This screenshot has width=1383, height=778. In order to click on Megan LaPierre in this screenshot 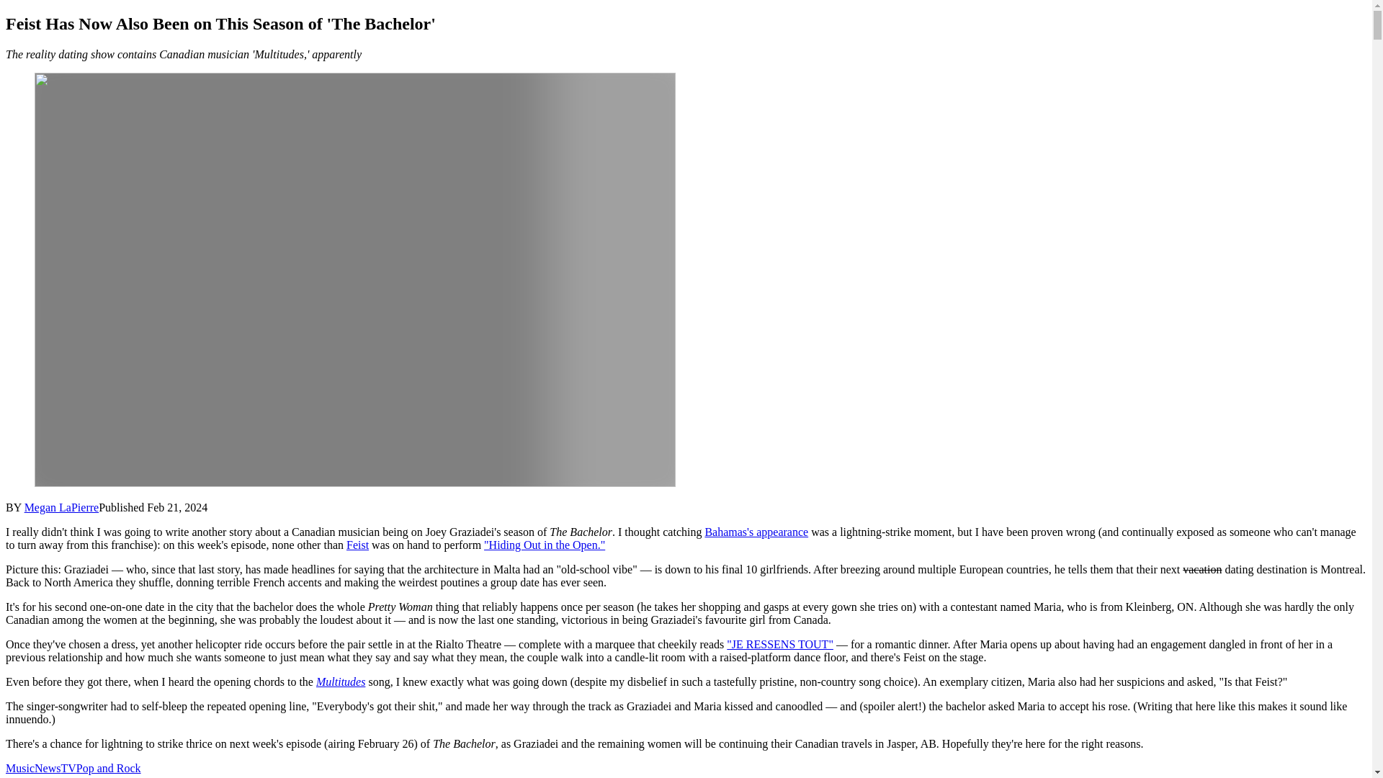, I will do `click(62, 507)`.